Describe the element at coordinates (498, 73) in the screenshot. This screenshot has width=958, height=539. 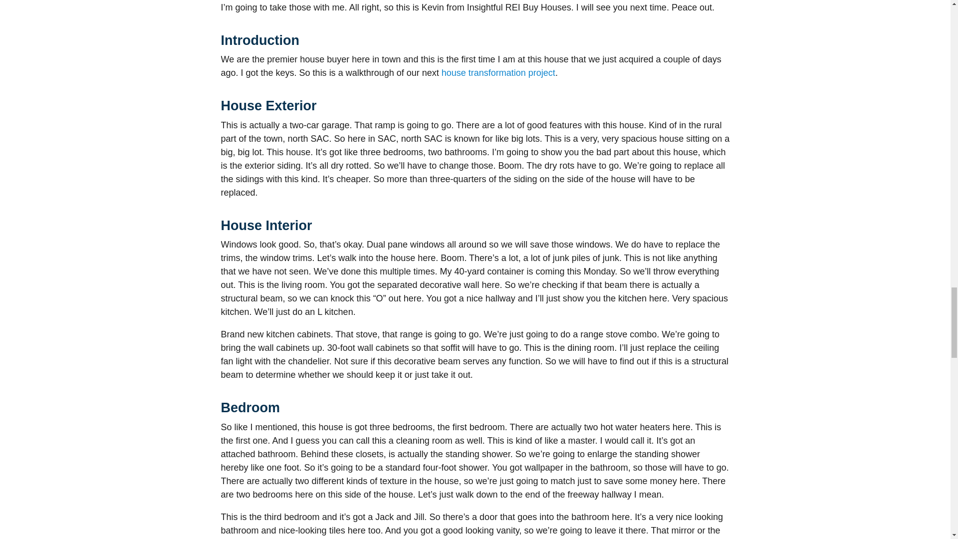
I see `house transformation project` at that location.